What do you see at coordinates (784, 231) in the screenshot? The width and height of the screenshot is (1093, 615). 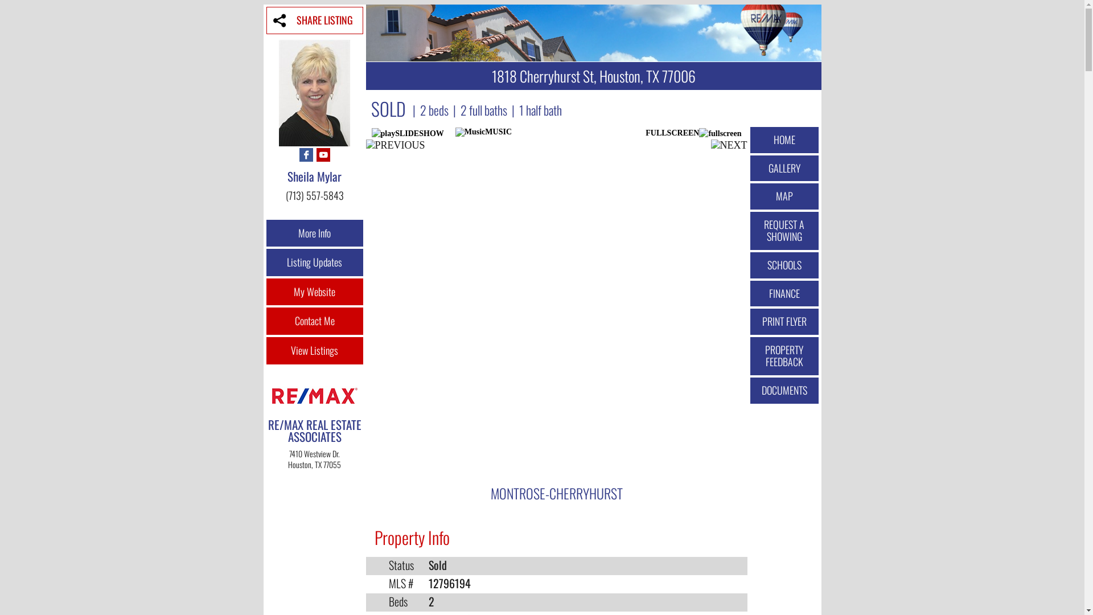 I see `REQUEST A SHOWING` at bounding box center [784, 231].